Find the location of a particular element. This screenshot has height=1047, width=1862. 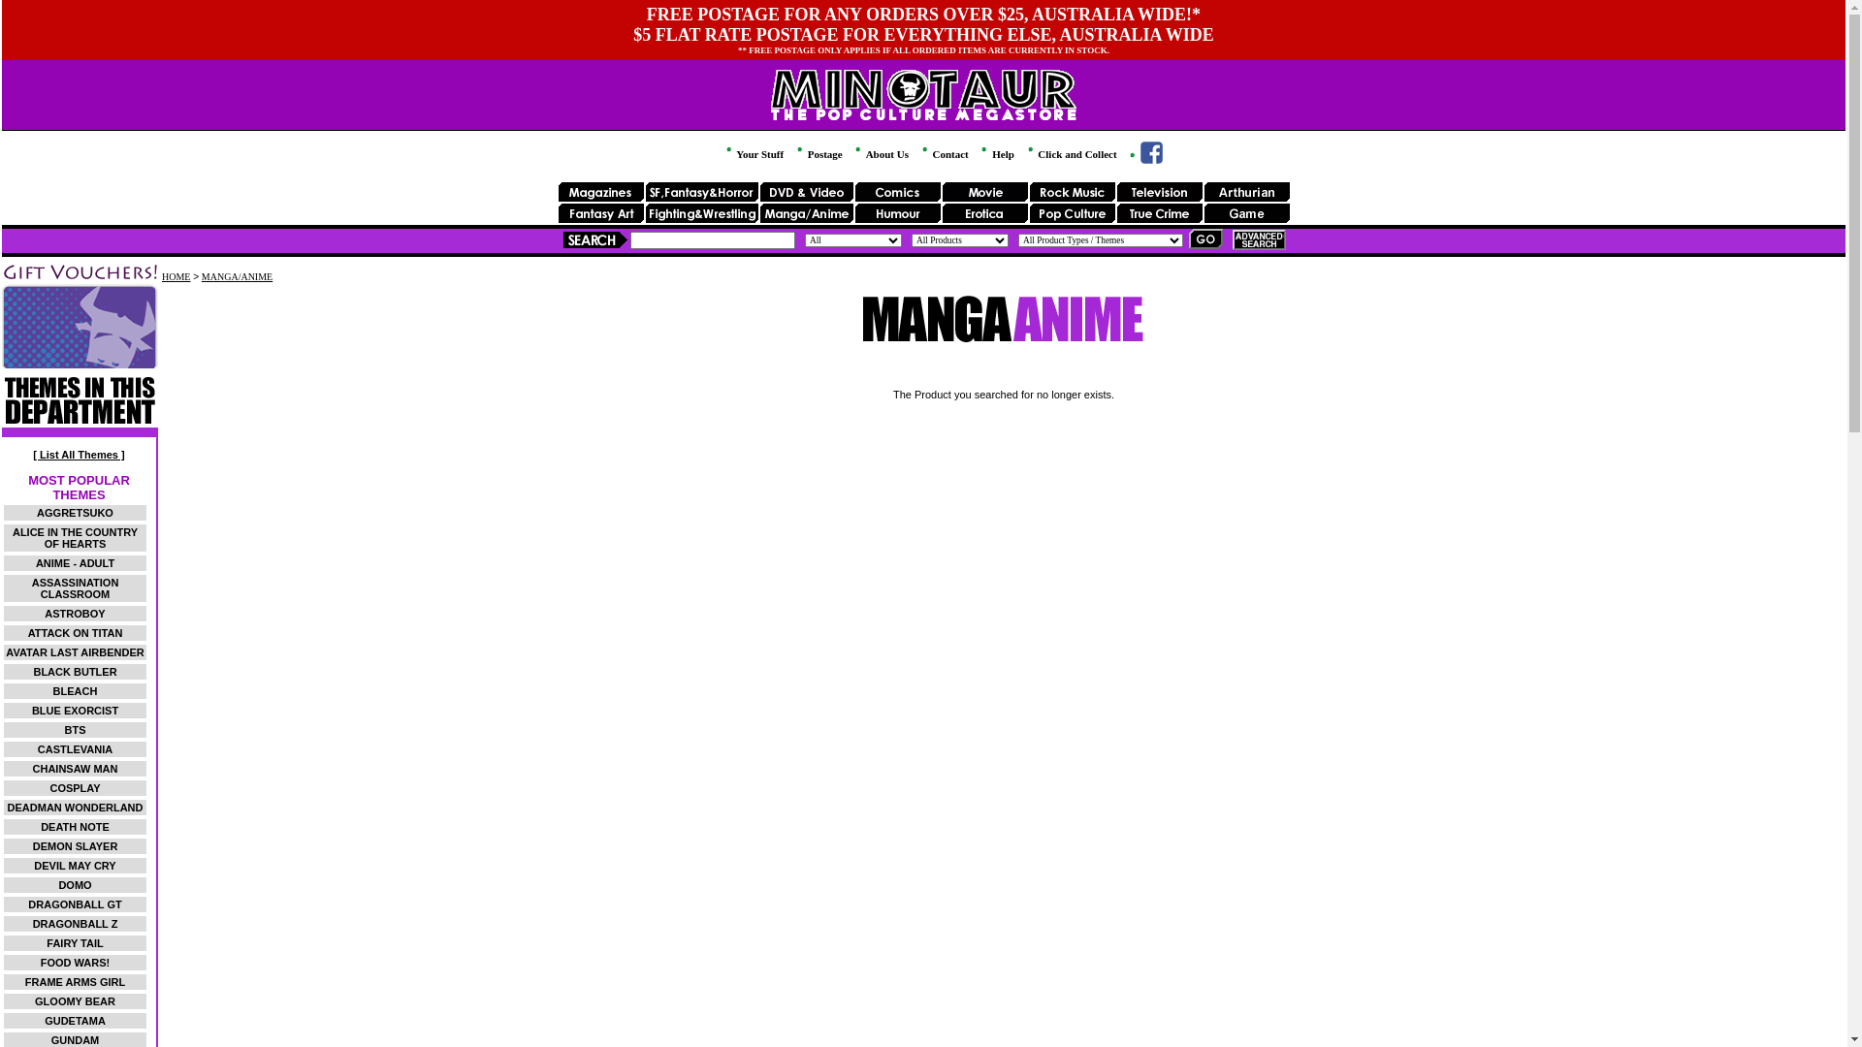

AGGRETSUKO is located at coordinates (76, 513).